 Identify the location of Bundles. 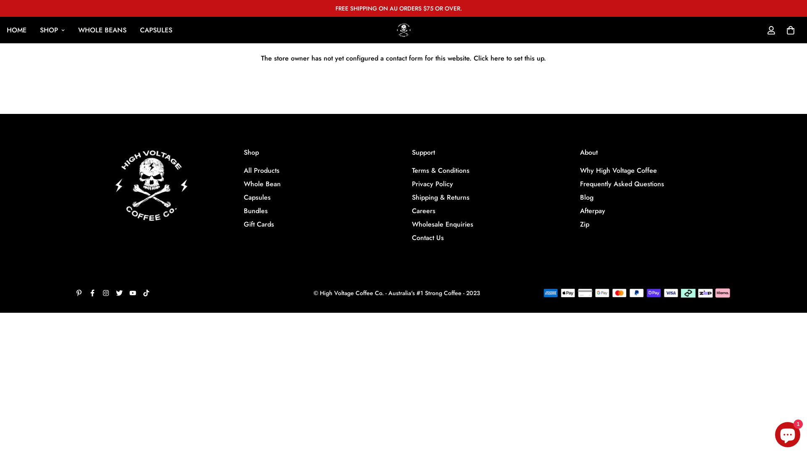
(256, 211).